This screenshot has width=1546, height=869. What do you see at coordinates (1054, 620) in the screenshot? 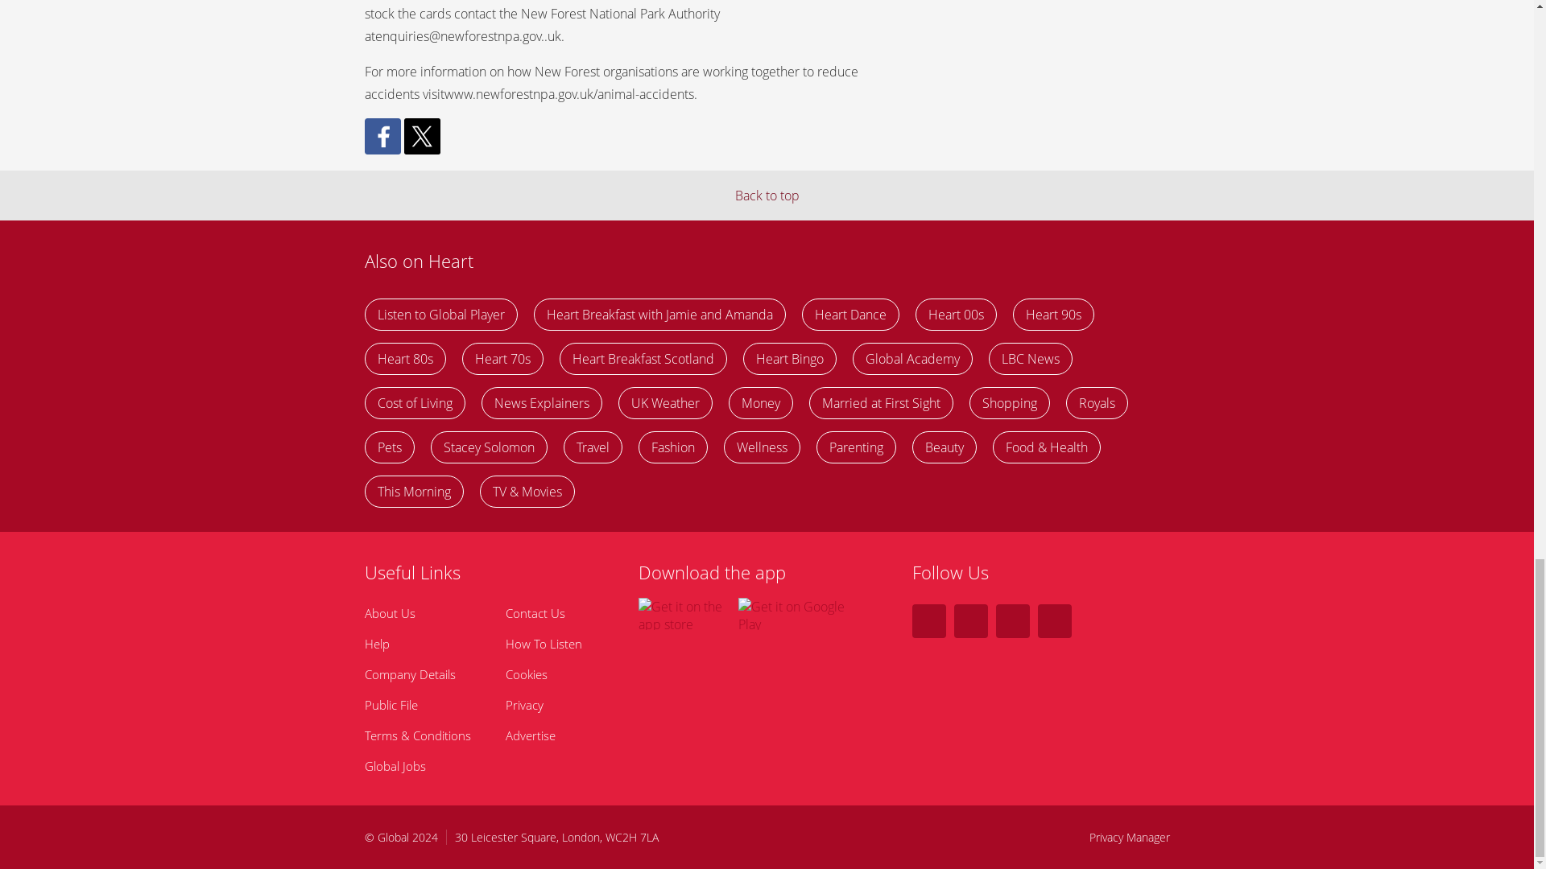
I see `Follow Heart on Youtube` at bounding box center [1054, 620].